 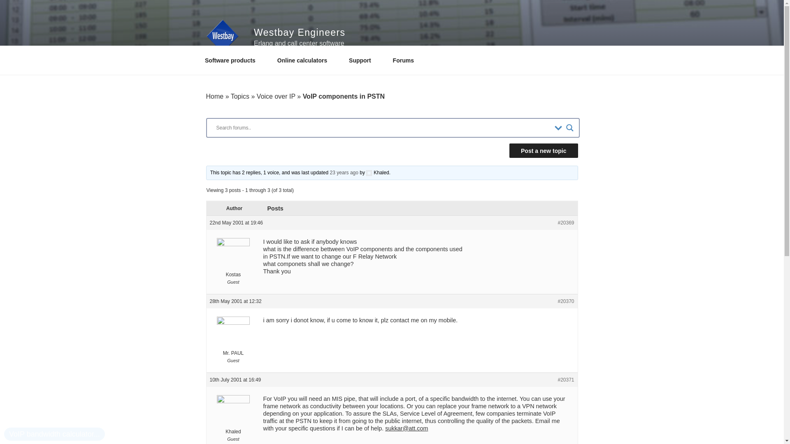 What do you see at coordinates (214, 96) in the screenshot?
I see `Home` at bounding box center [214, 96].